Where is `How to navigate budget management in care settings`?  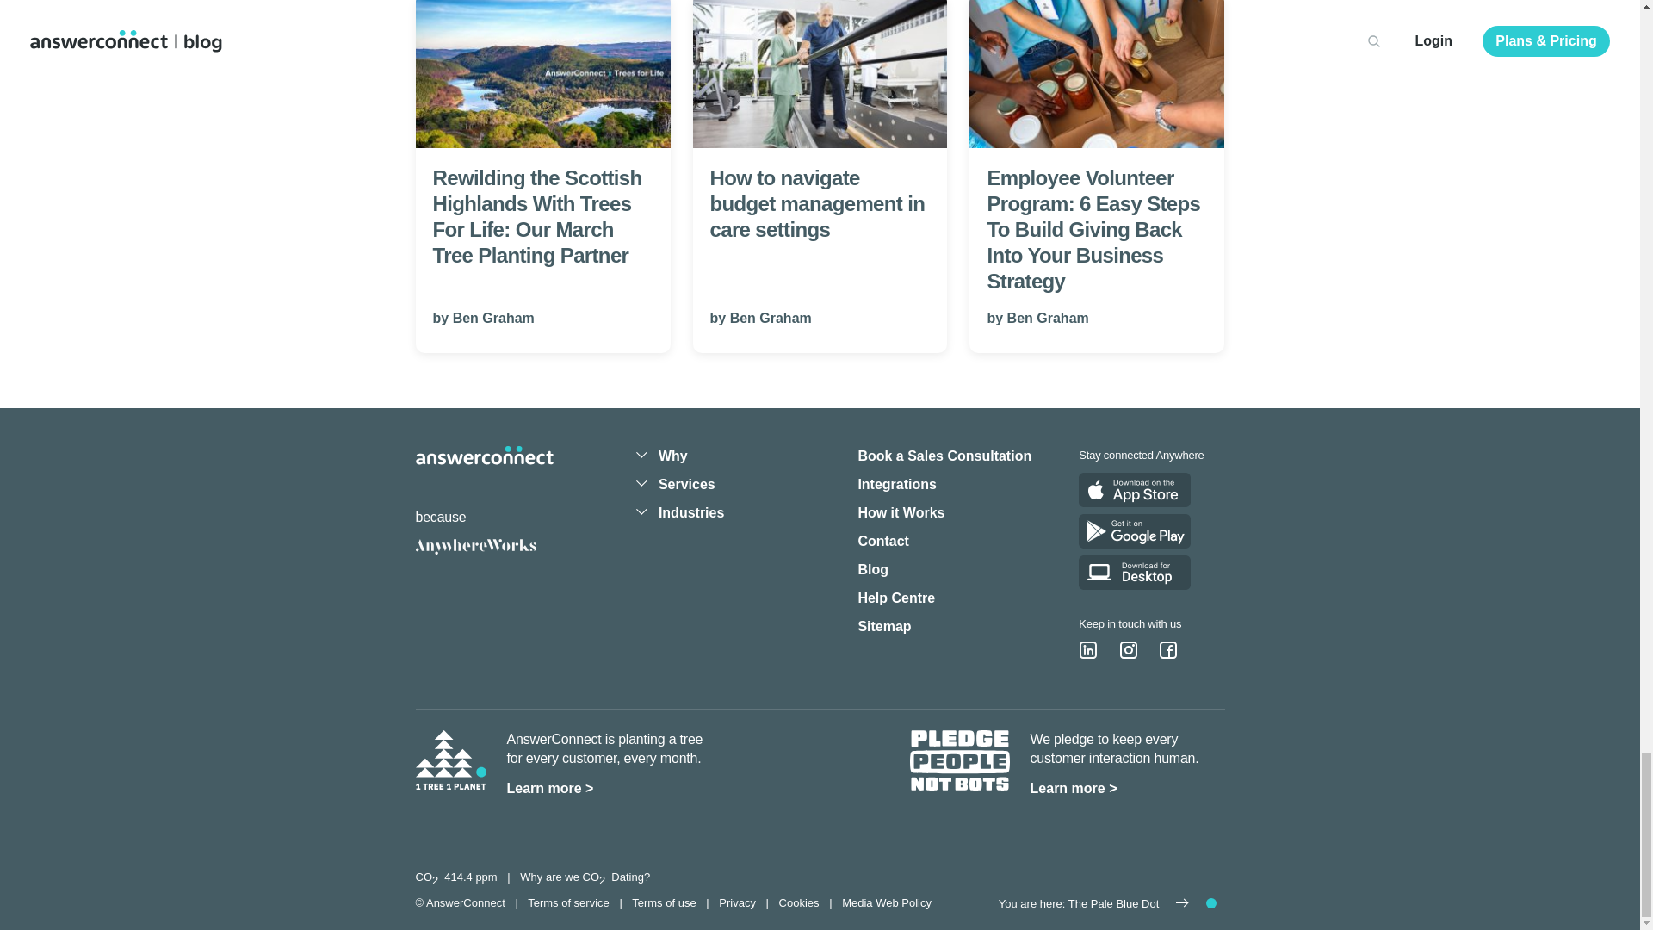 How to navigate budget management in care settings is located at coordinates (820, 130).